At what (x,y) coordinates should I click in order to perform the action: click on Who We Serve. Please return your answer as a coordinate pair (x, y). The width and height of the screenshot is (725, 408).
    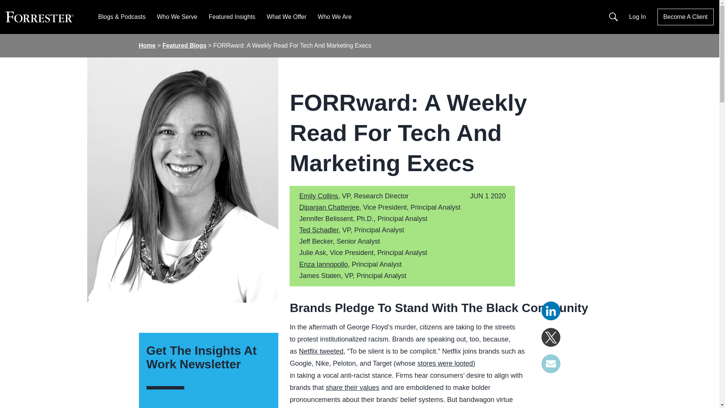
    Looking at the image, I should click on (177, 17).